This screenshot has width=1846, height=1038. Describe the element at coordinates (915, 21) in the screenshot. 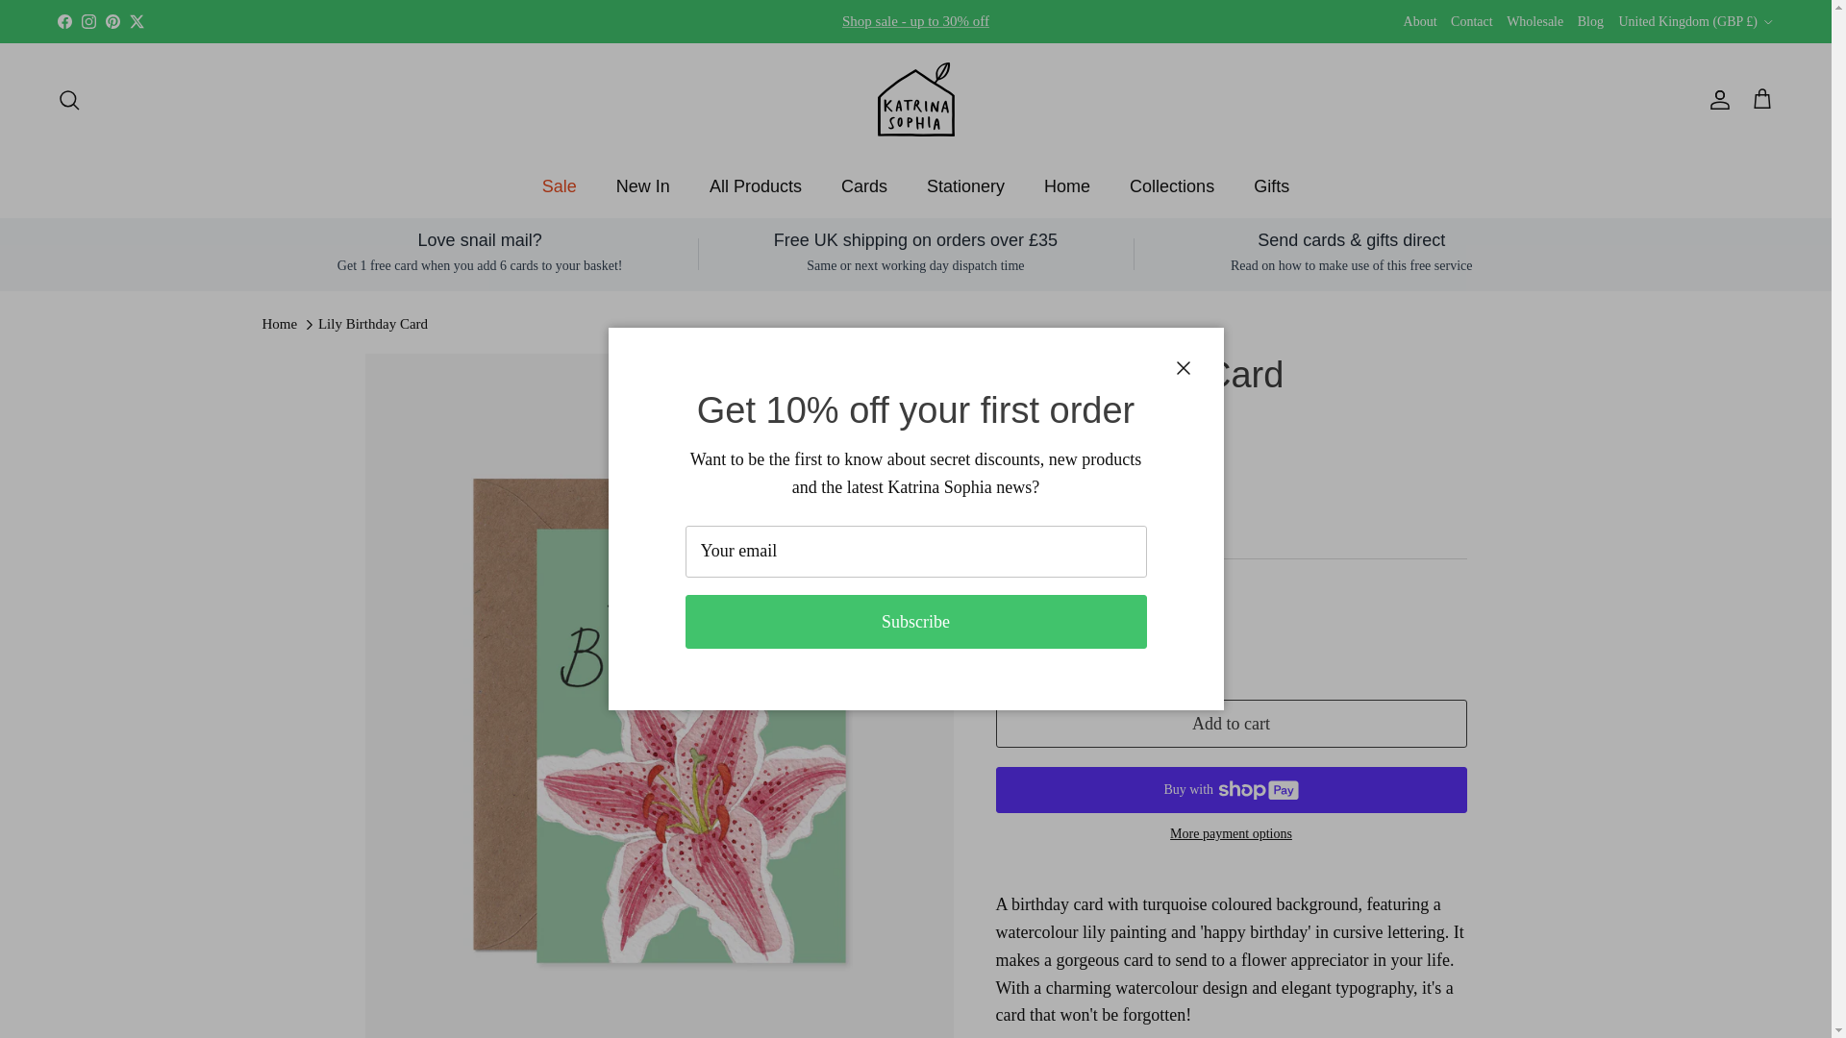

I see `Sale` at that location.